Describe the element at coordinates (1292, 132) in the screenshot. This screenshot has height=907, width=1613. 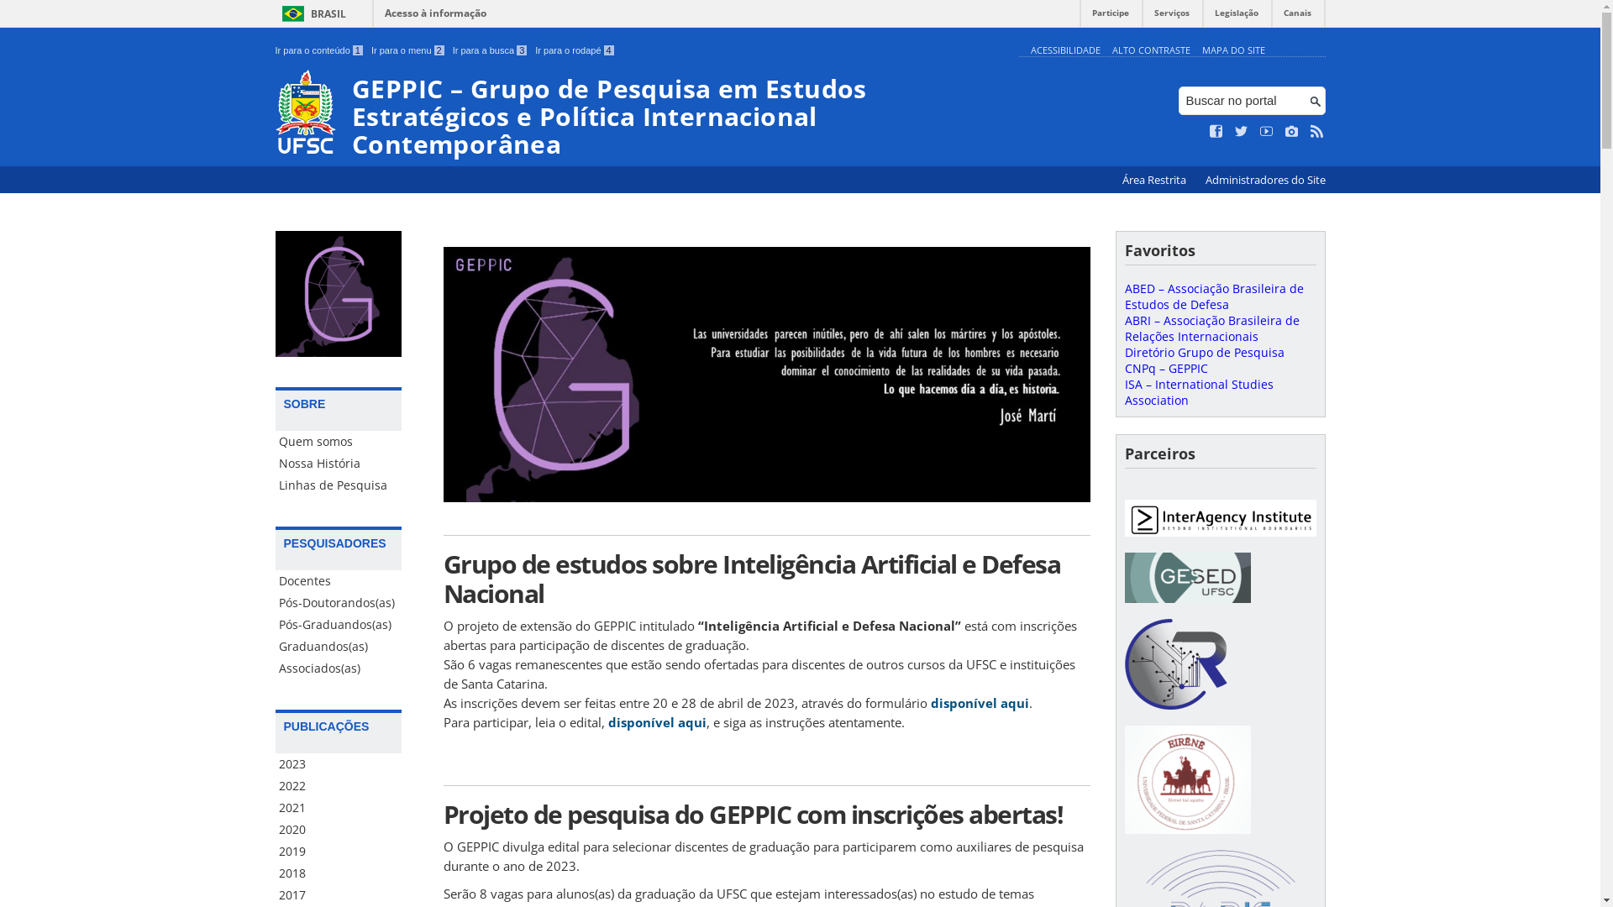
I see `Veja no Instagram` at that location.